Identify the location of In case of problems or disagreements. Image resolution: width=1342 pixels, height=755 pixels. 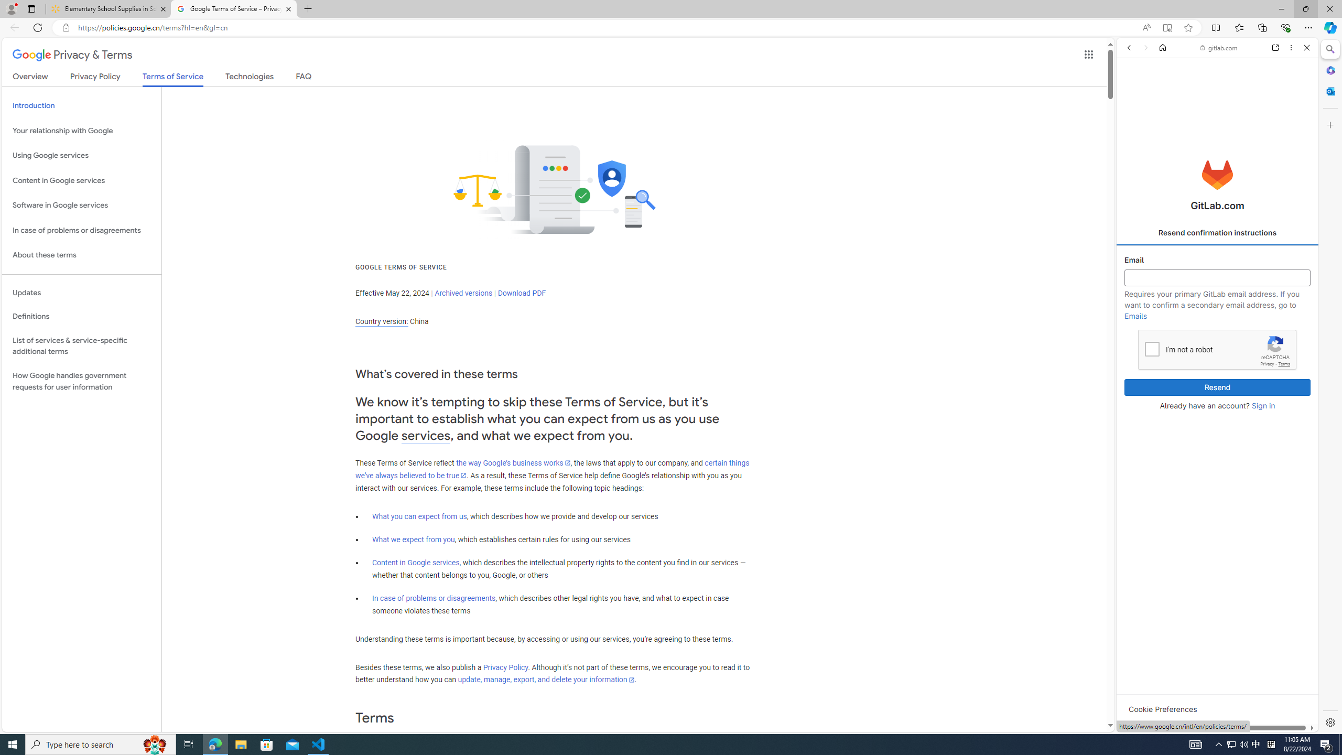
(434, 598).